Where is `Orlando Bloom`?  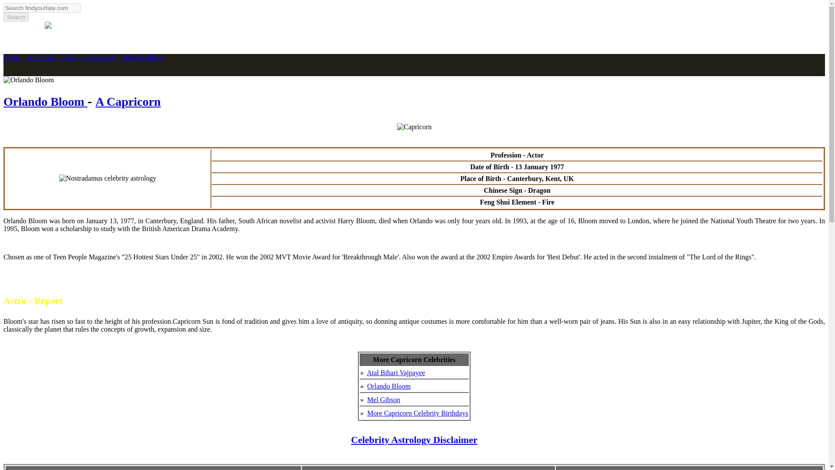 Orlando Bloom is located at coordinates (29, 80).